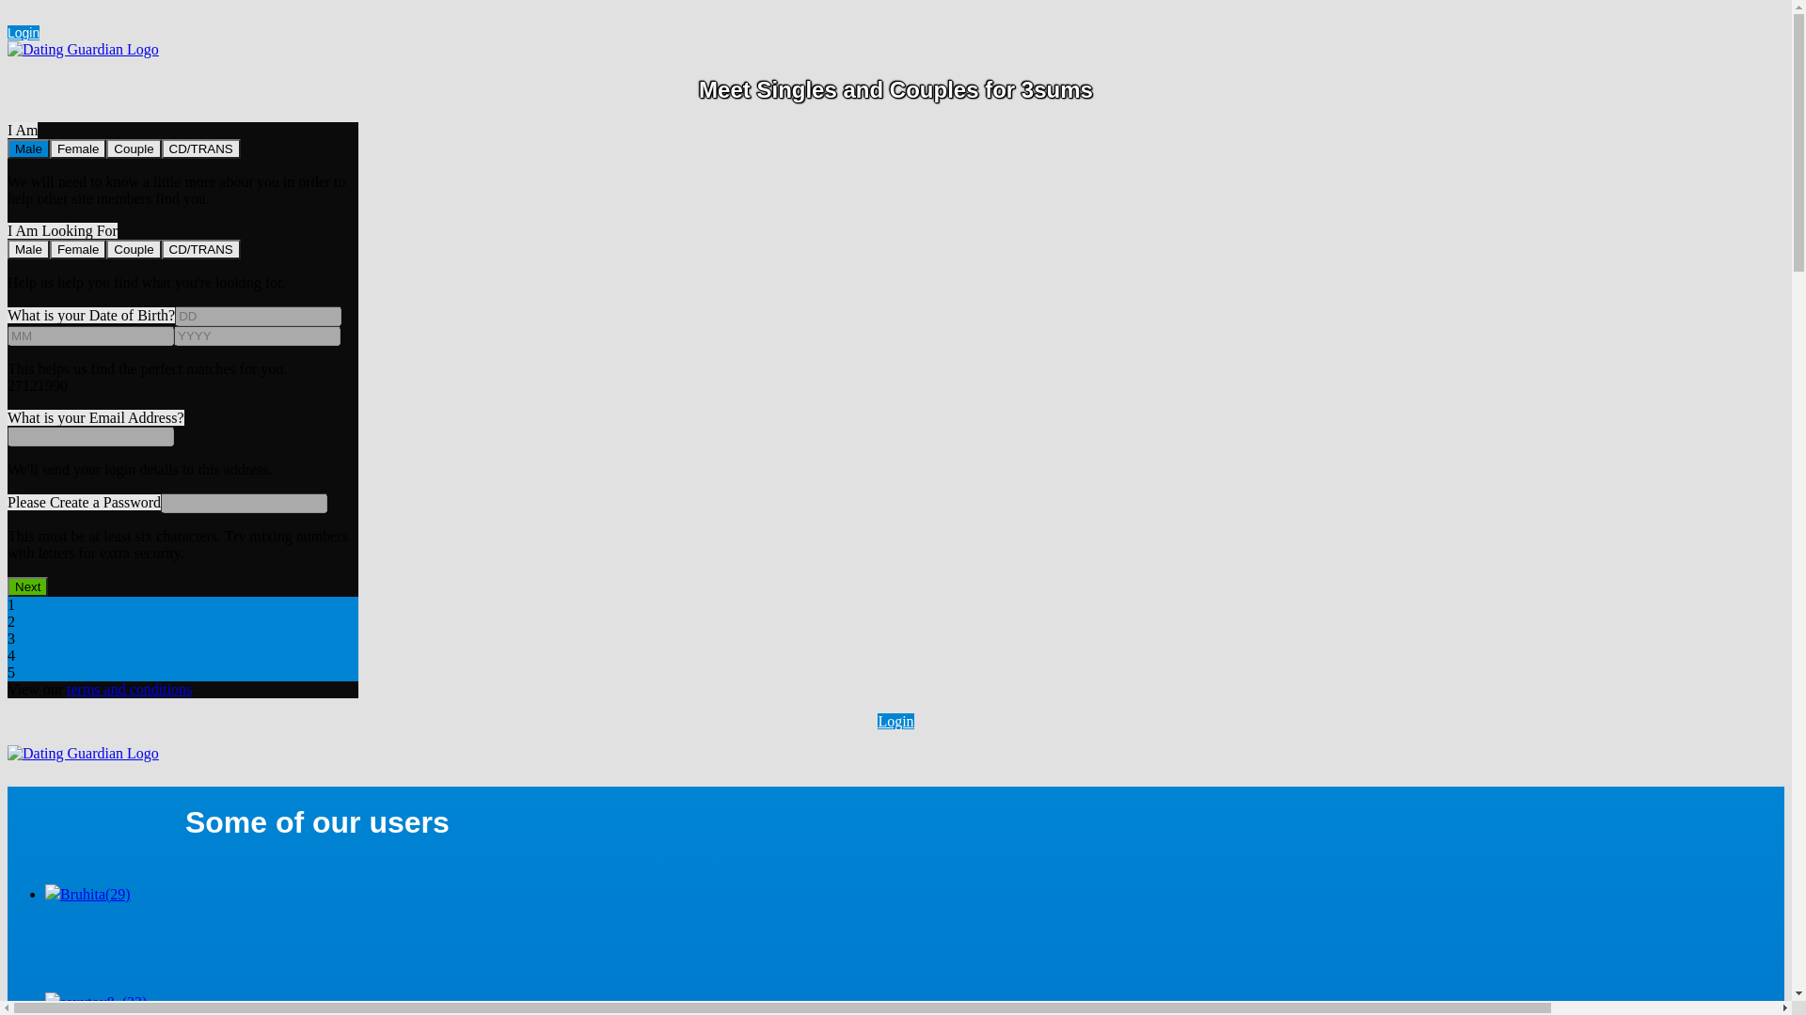 The image size is (1806, 1015). I want to click on Male, so click(28, 250).